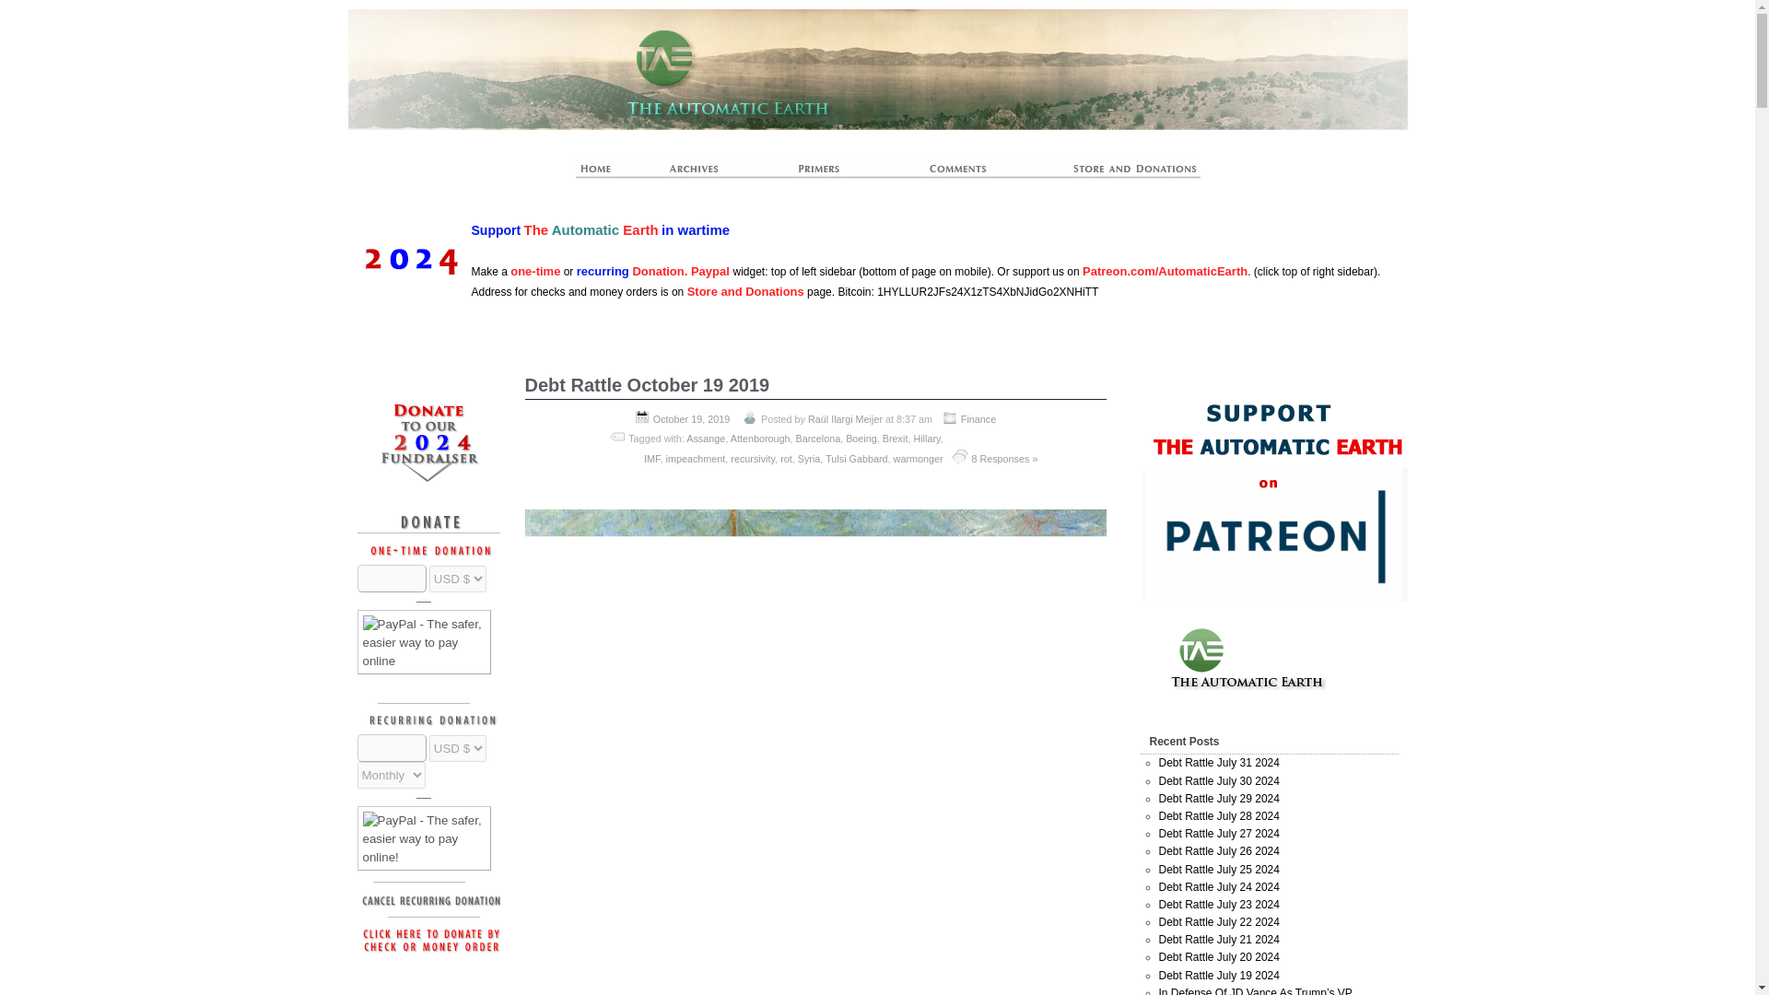 The width and height of the screenshot is (1769, 995). What do you see at coordinates (861, 438) in the screenshot?
I see `Boeing` at bounding box center [861, 438].